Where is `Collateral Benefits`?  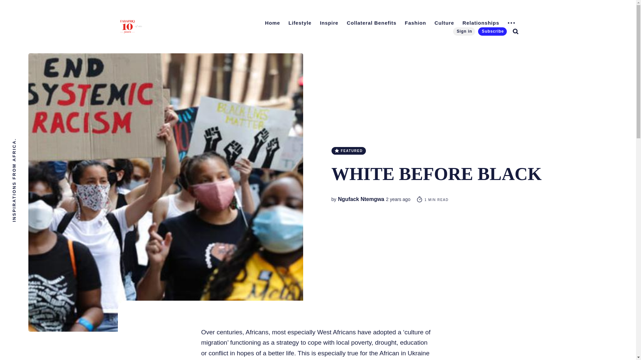
Collateral Benefits is located at coordinates (372, 23).